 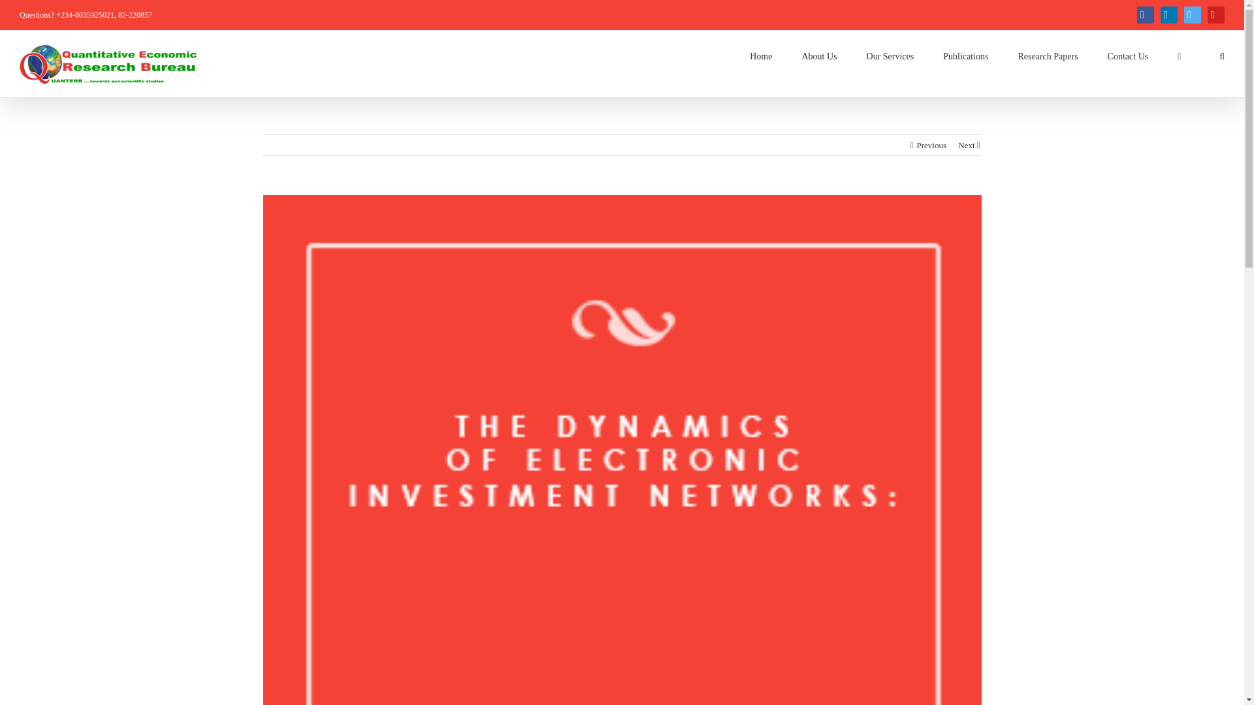 What do you see at coordinates (1047, 57) in the screenshot?
I see `Research Papers` at bounding box center [1047, 57].